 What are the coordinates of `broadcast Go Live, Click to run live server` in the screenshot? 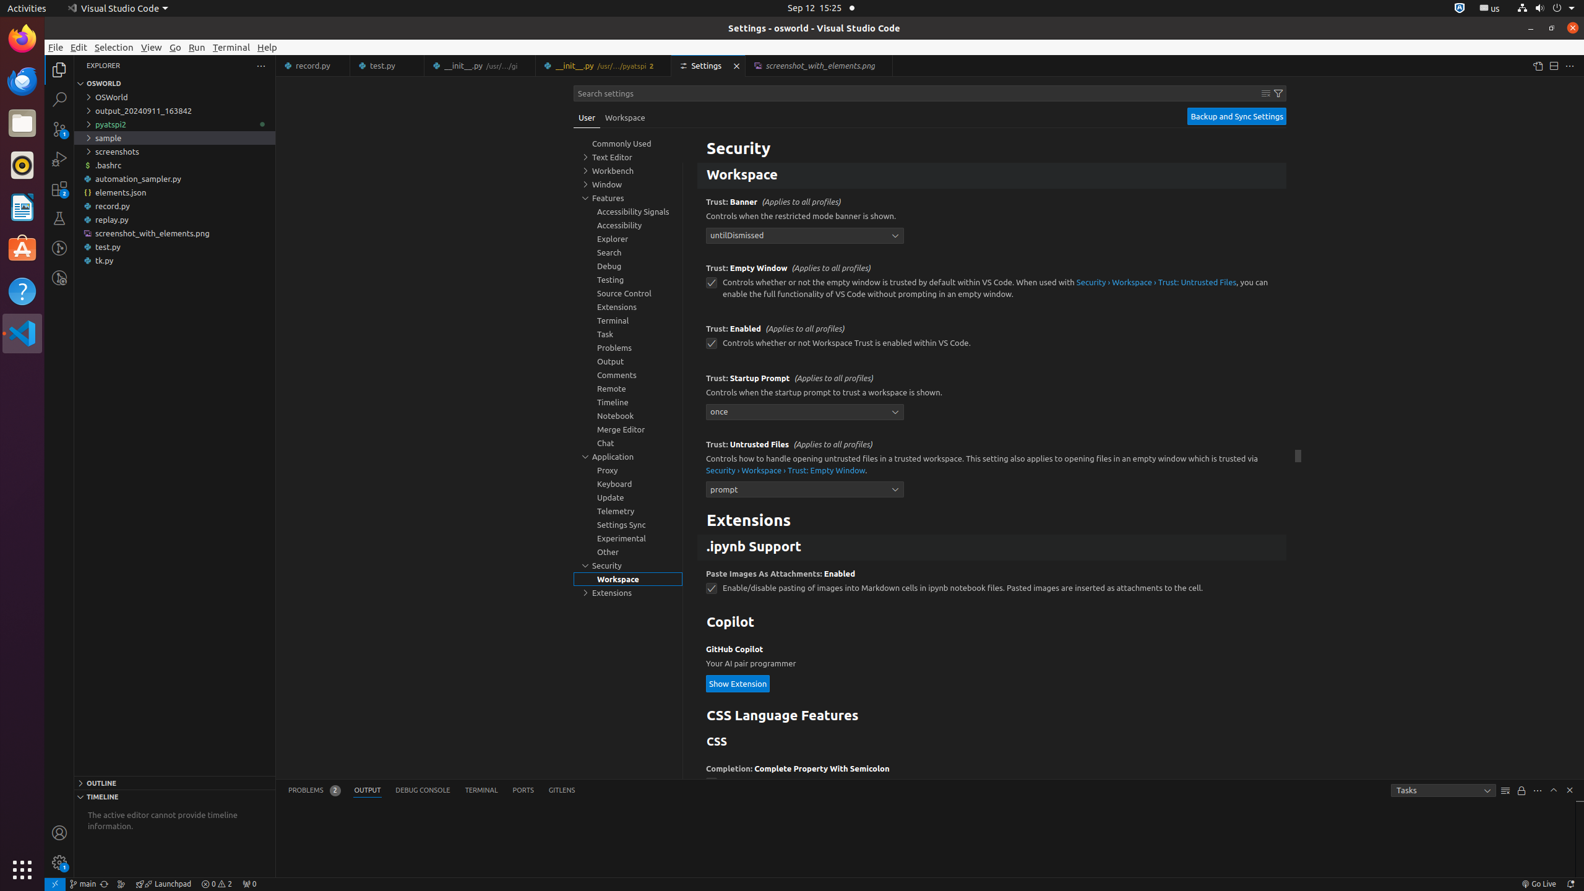 It's located at (1538, 884).